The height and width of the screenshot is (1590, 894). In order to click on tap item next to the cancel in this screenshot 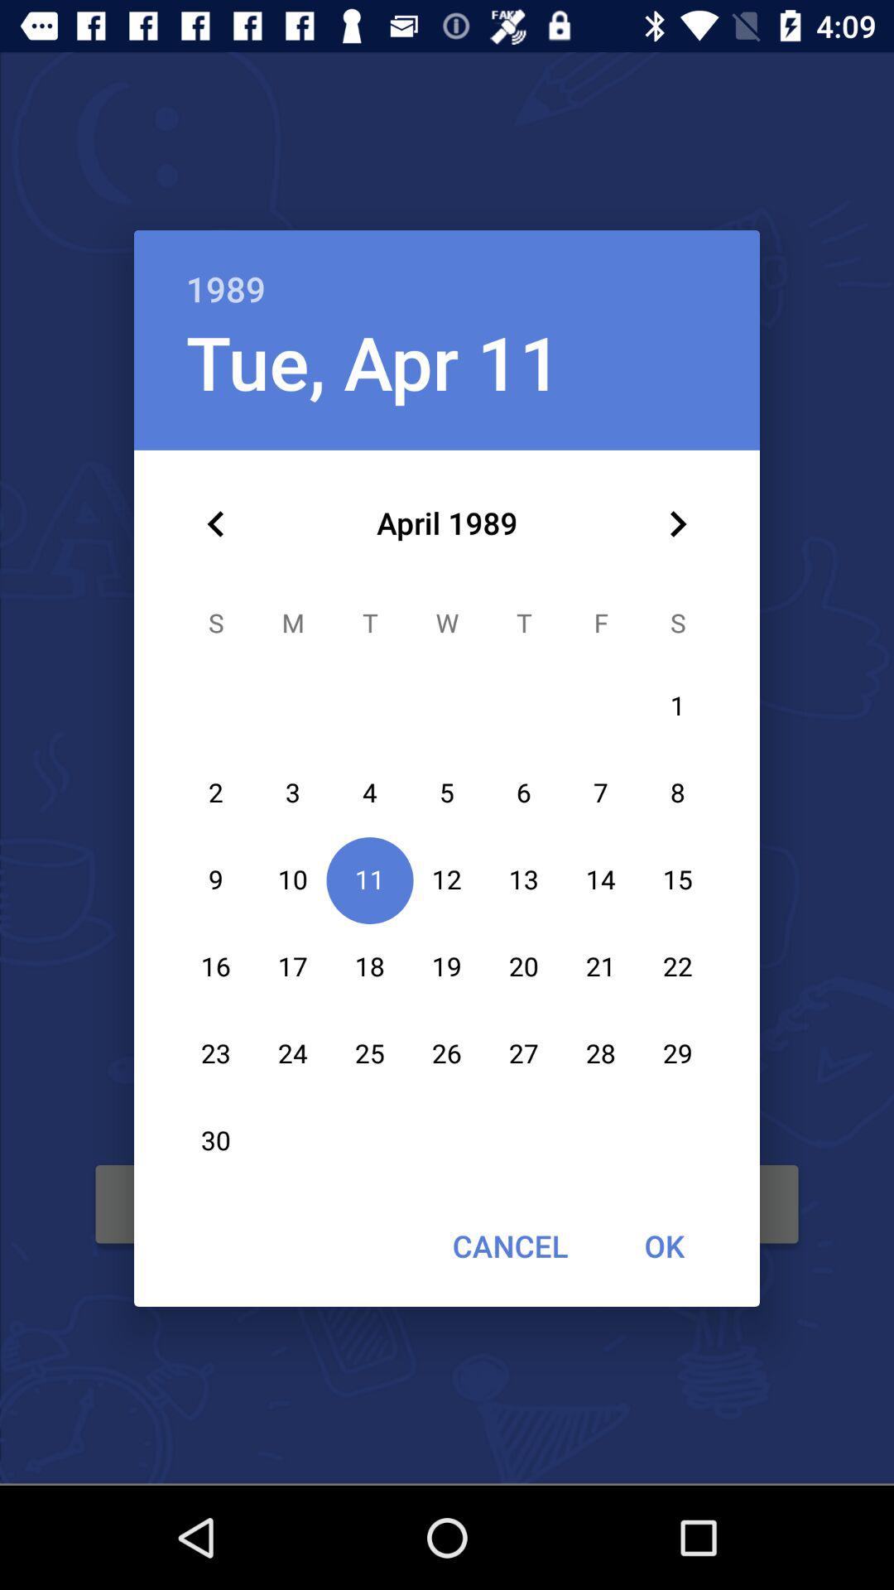, I will do `click(664, 1245)`.